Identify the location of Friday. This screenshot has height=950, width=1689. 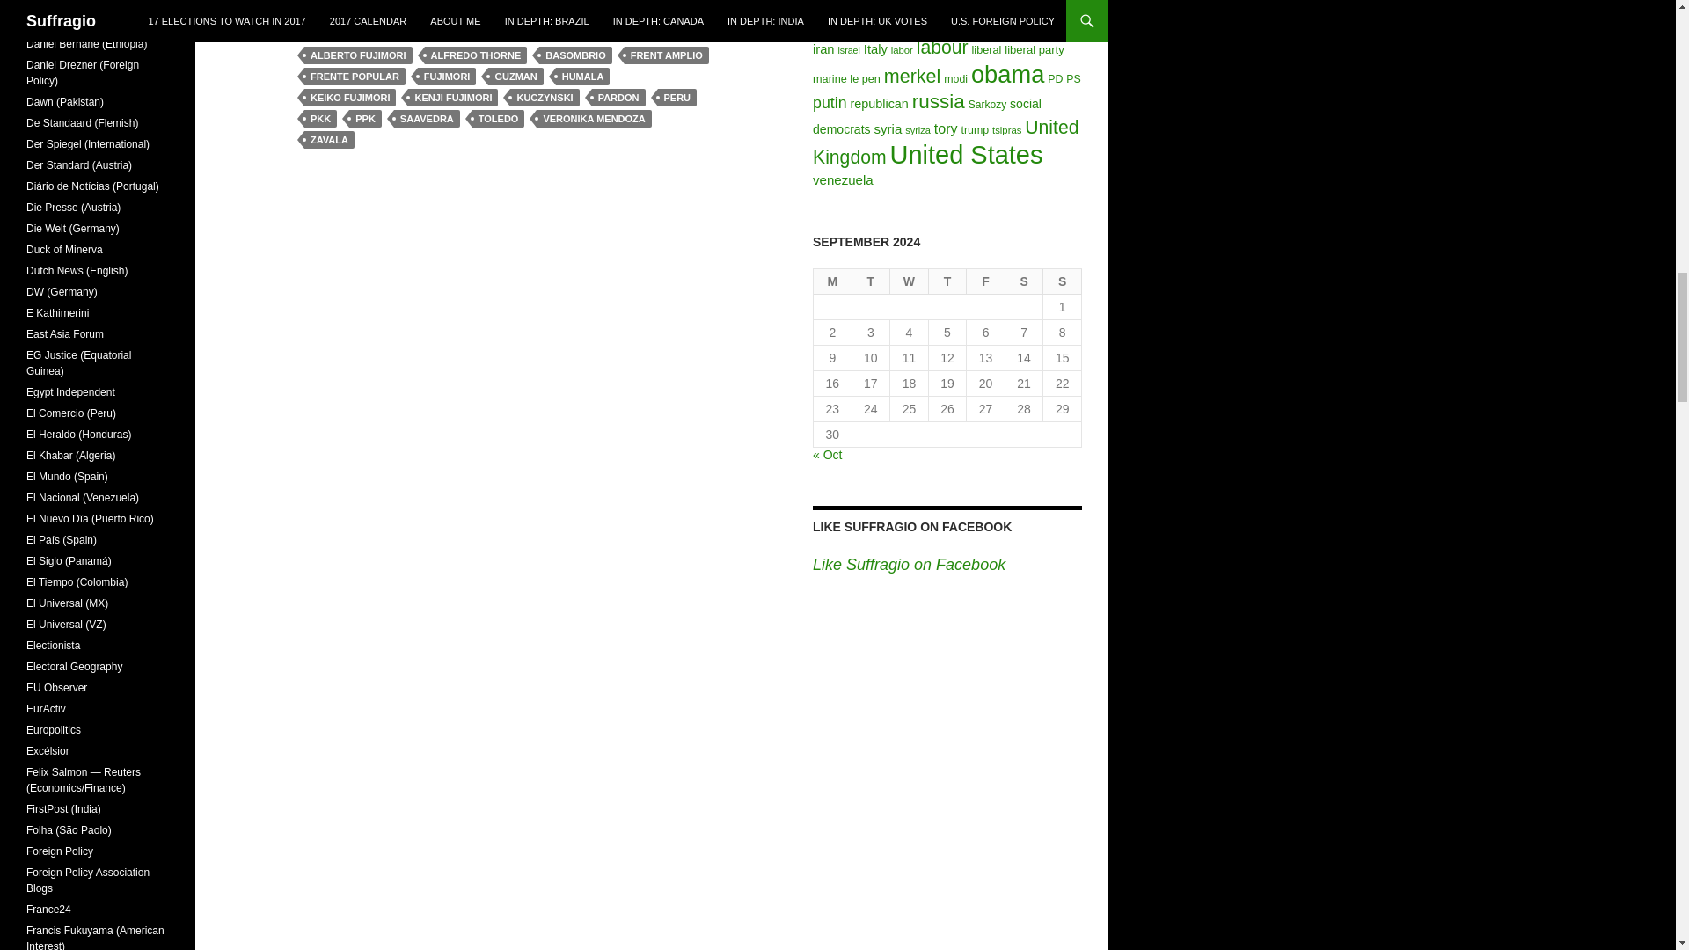
(985, 281).